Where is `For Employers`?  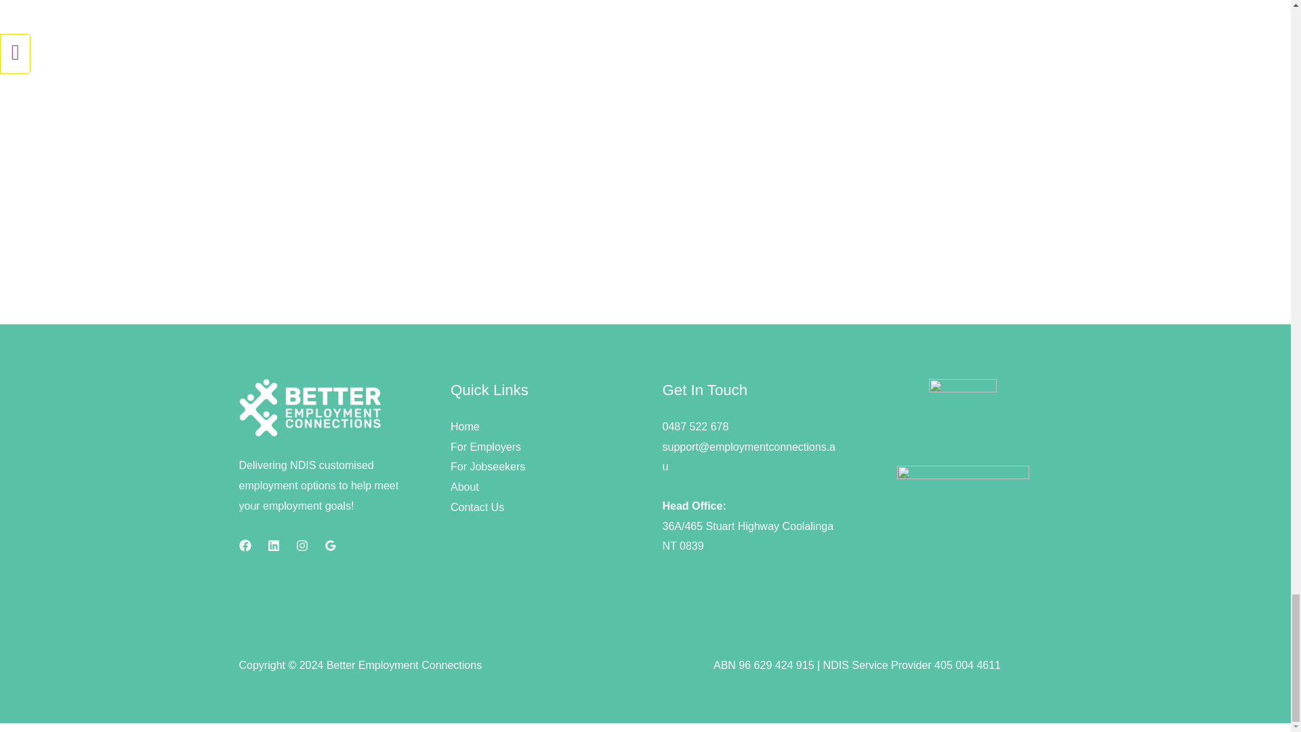
For Employers is located at coordinates (485, 447).